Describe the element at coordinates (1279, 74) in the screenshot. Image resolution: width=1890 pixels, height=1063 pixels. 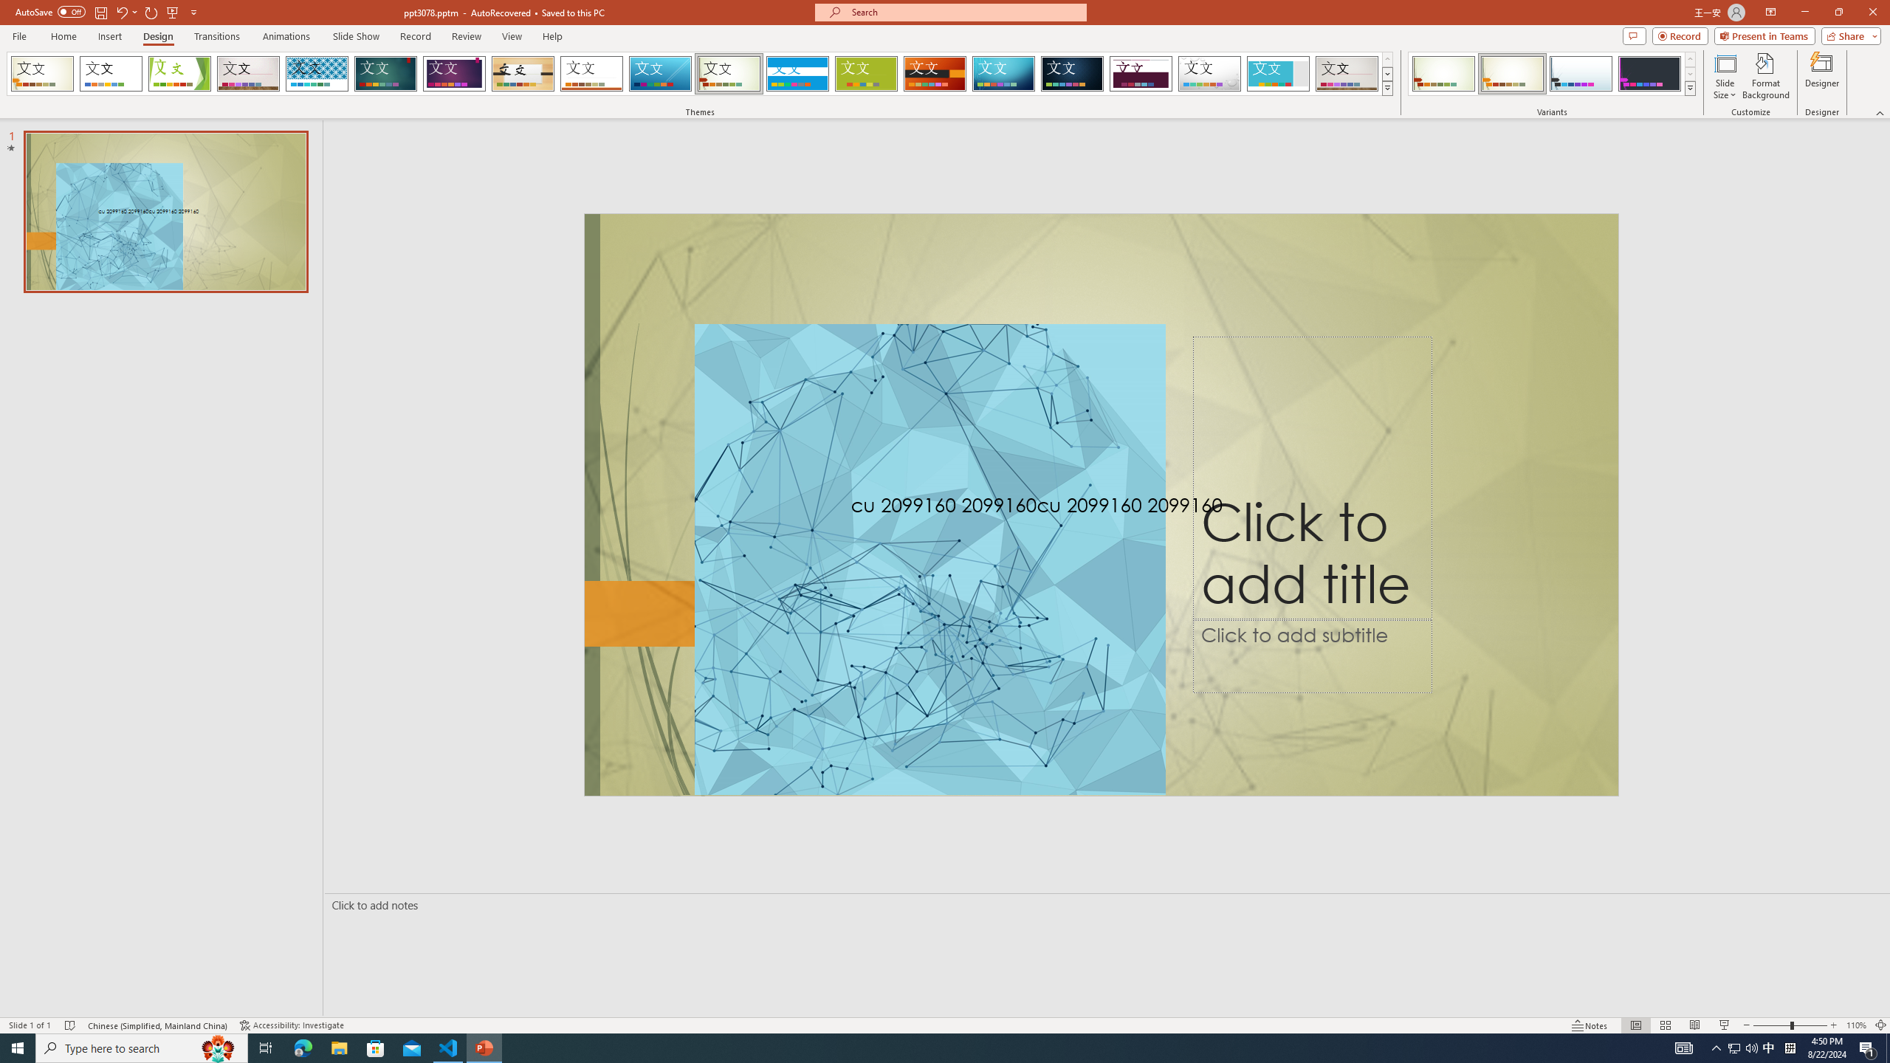
I see `Frame Loading Preview...` at that location.